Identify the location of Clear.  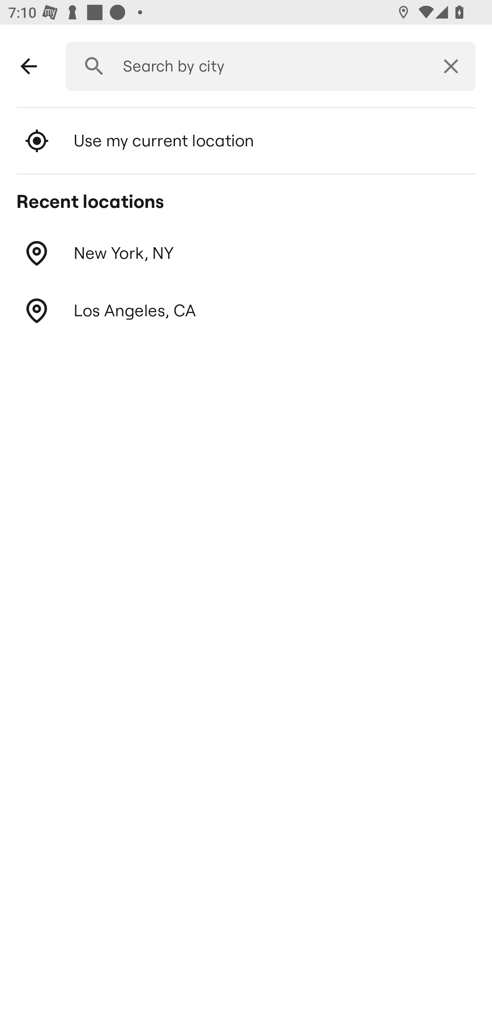
(451, 66).